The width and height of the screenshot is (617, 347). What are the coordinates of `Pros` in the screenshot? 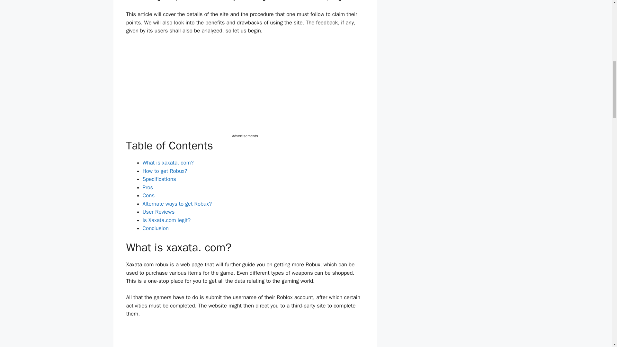 It's located at (148, 188).